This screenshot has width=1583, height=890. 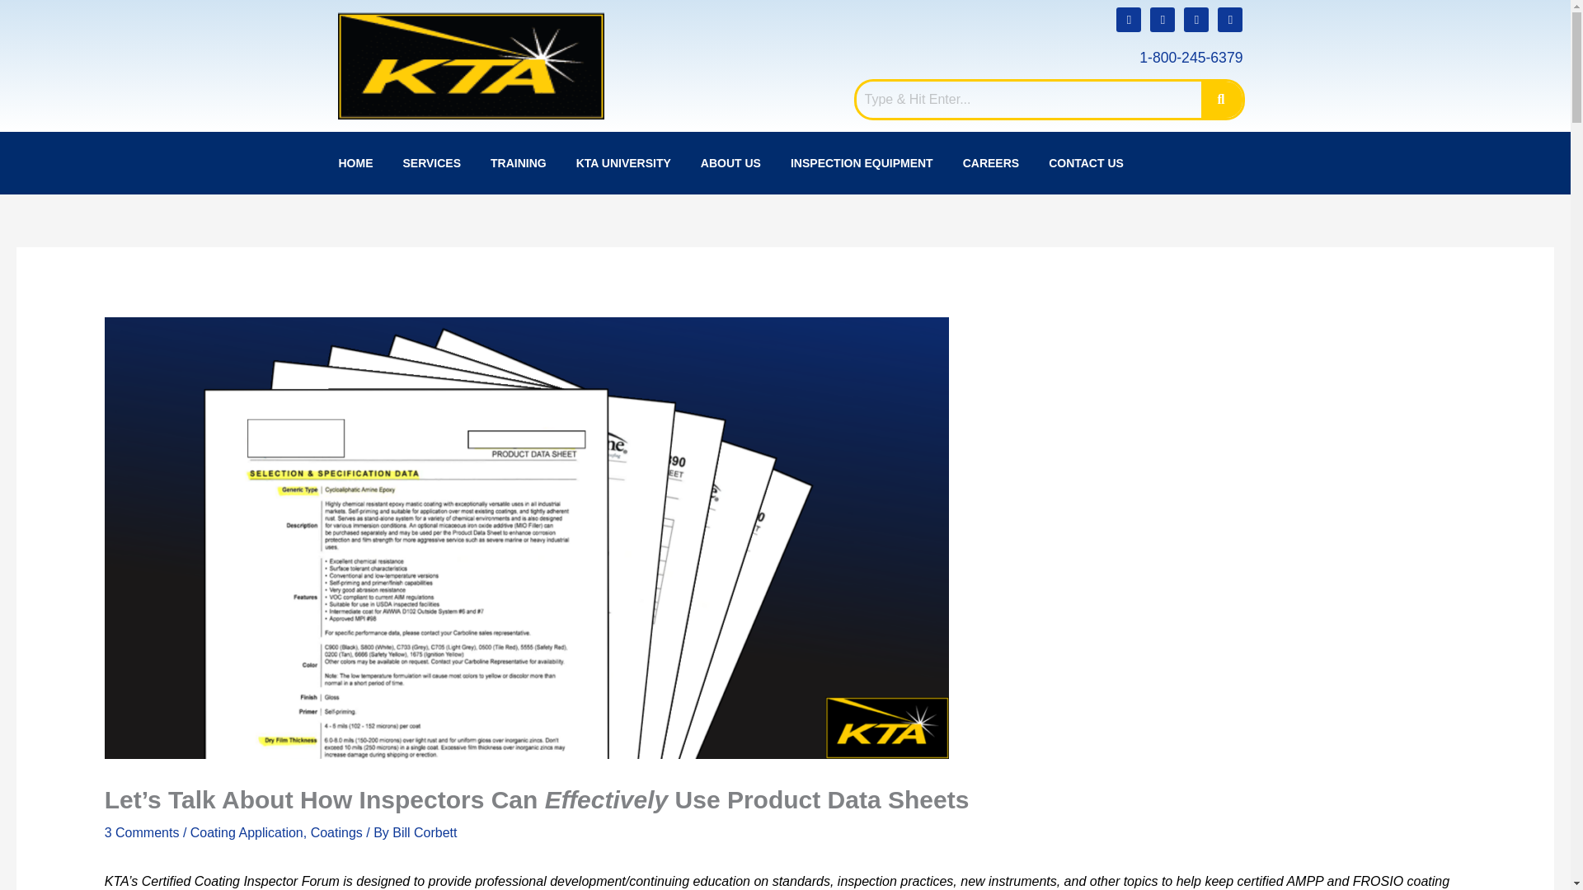 What do you see at coordinates (519, 162) in the screenshot?
I see `TRAINING` at bounding box center [519, 162].